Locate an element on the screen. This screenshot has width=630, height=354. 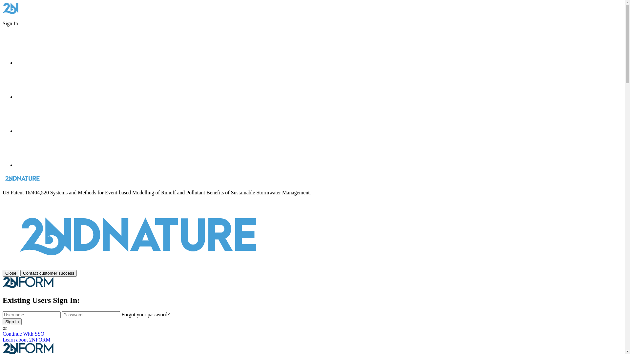
User is located at coordinates (32, 165).